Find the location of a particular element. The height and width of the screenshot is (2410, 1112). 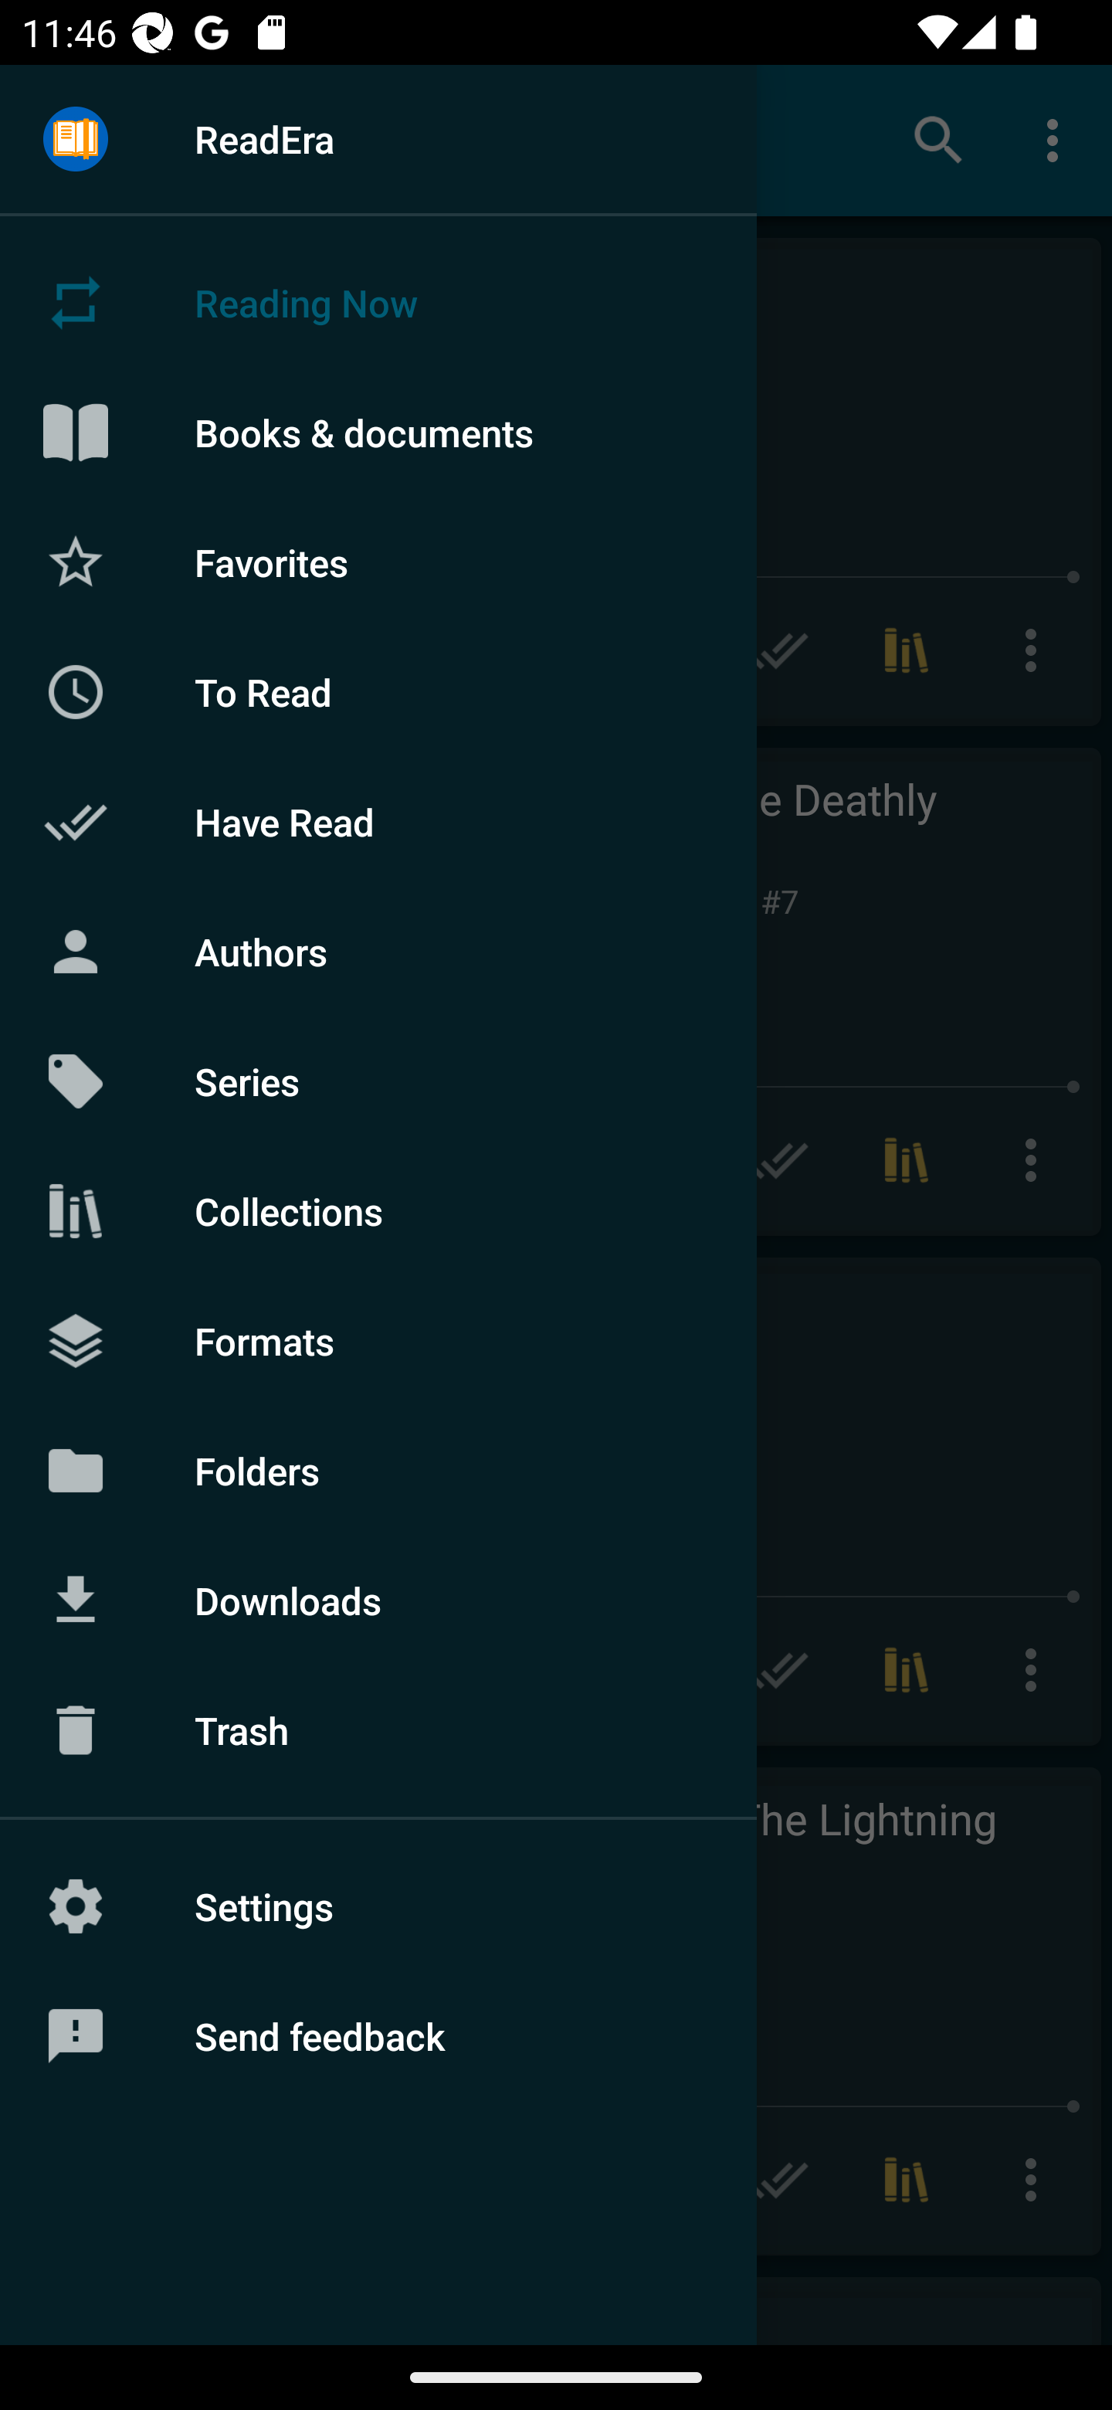

Search books & documents is located at coordinates (939, 139).